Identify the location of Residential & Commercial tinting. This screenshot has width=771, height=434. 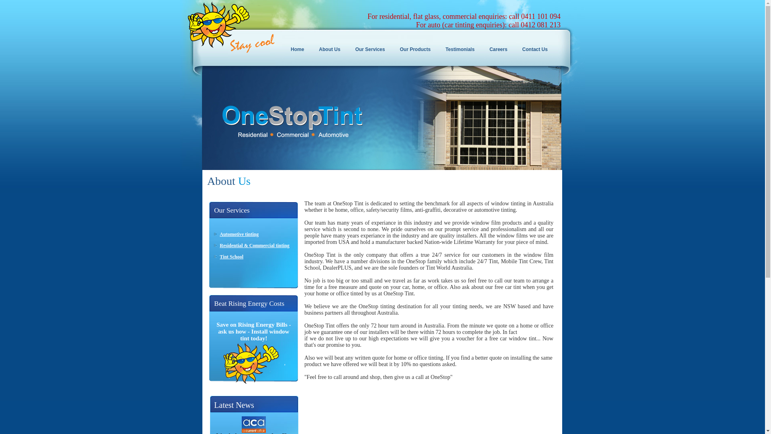
(255, 246).